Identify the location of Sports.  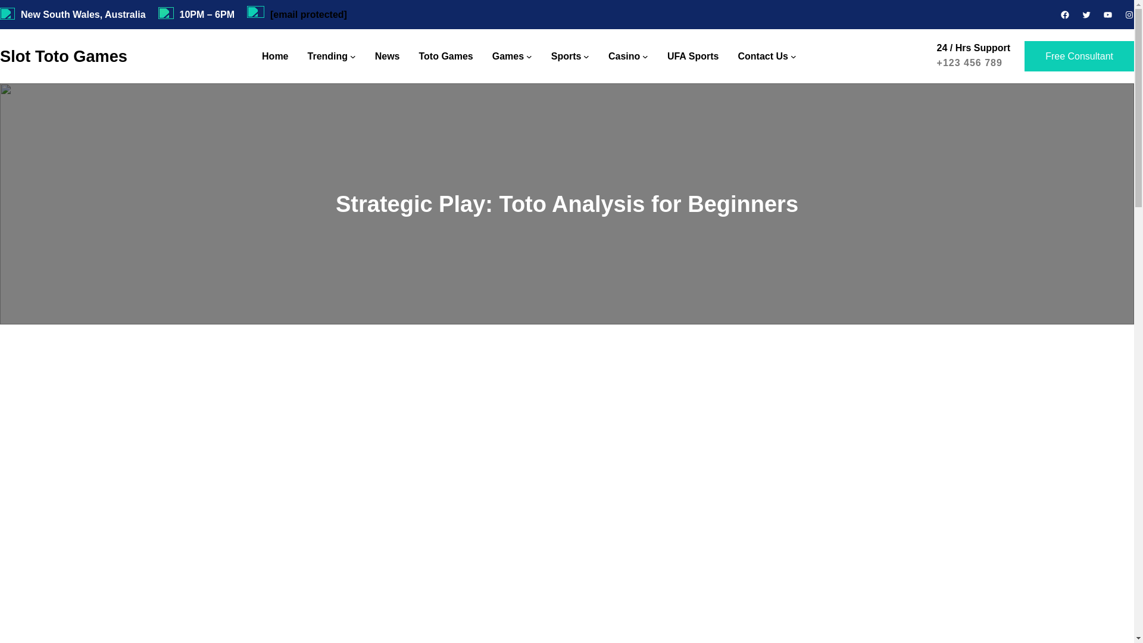
(566, 57).